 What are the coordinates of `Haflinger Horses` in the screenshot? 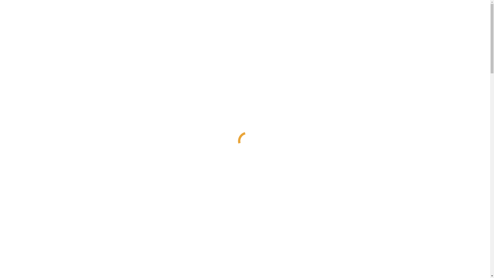 It's located at (27, 143).